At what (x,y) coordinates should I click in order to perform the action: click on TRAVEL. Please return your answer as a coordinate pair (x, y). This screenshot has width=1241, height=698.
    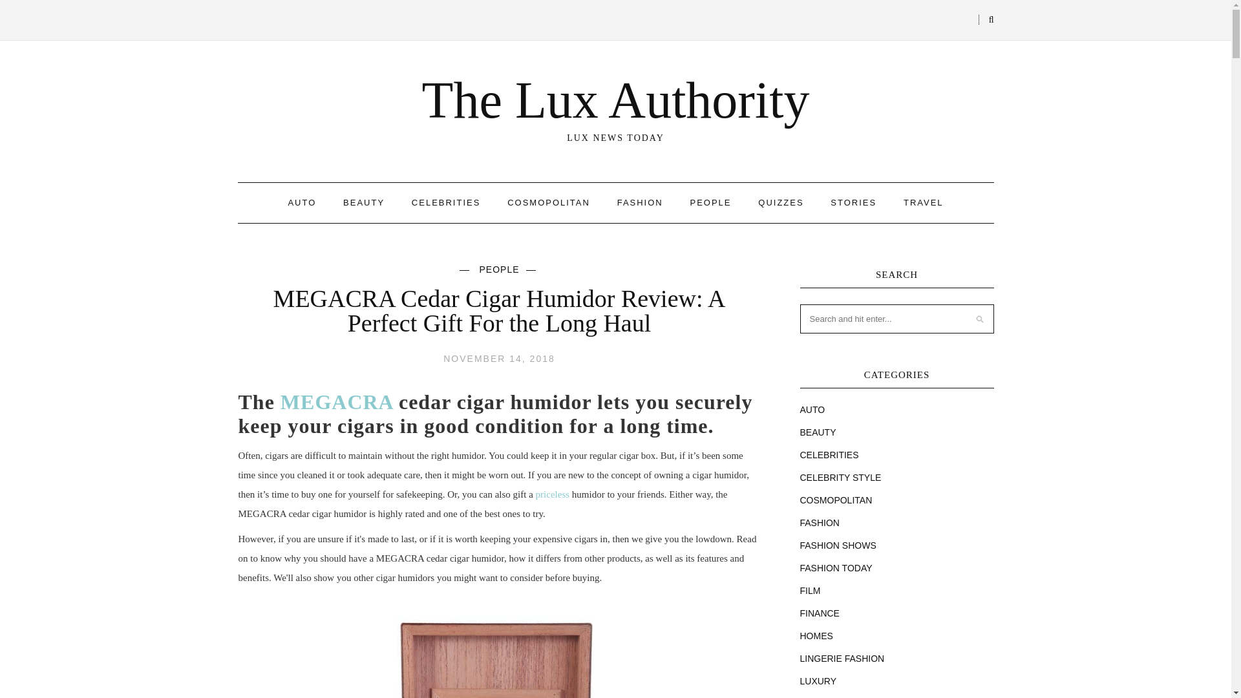
    Looking at the image, I should click on (923, 202).